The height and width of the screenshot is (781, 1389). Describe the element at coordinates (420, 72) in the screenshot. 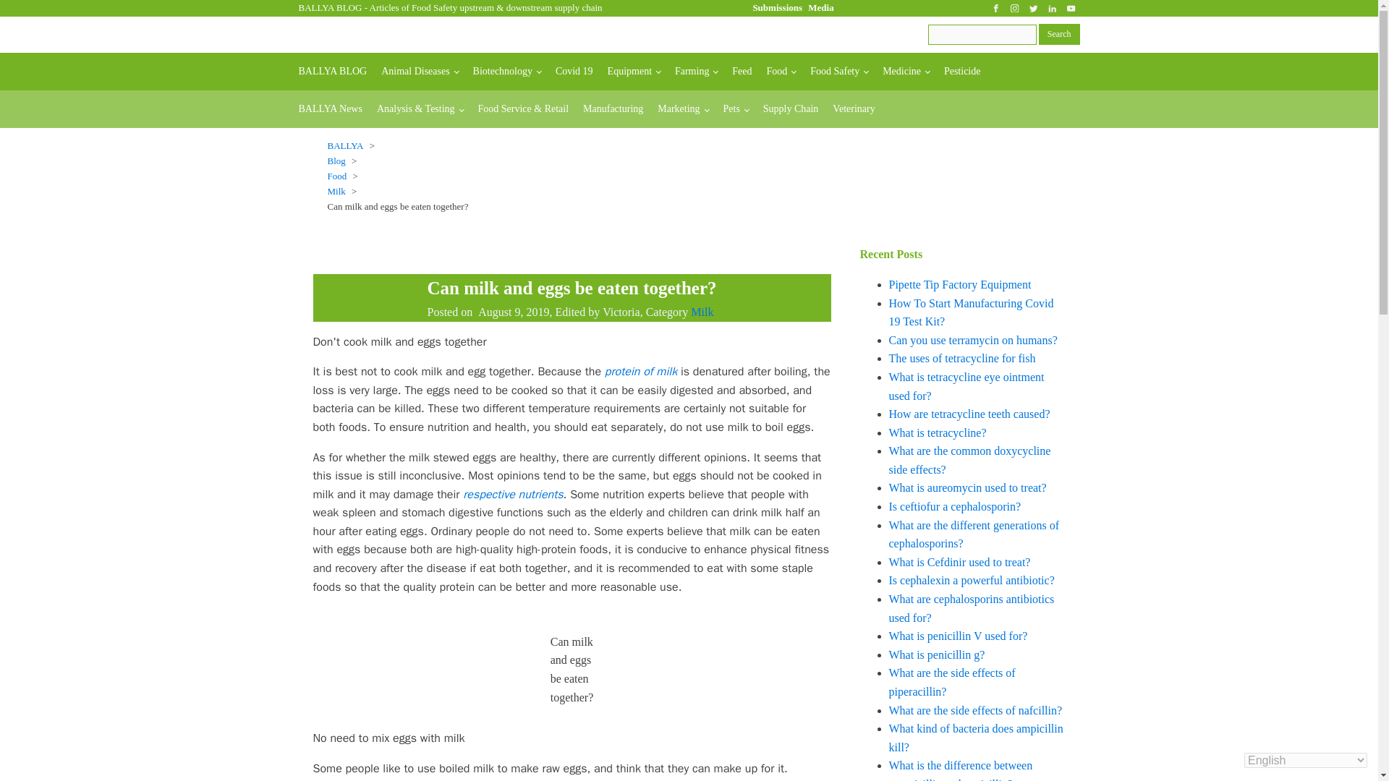

I see `Animal Diseases` at that location.